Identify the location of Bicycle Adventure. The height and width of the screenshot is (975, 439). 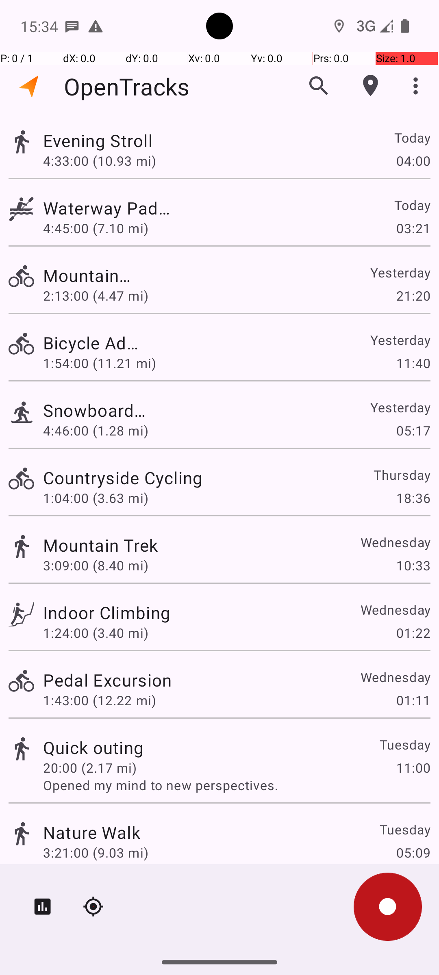
(92, 343).